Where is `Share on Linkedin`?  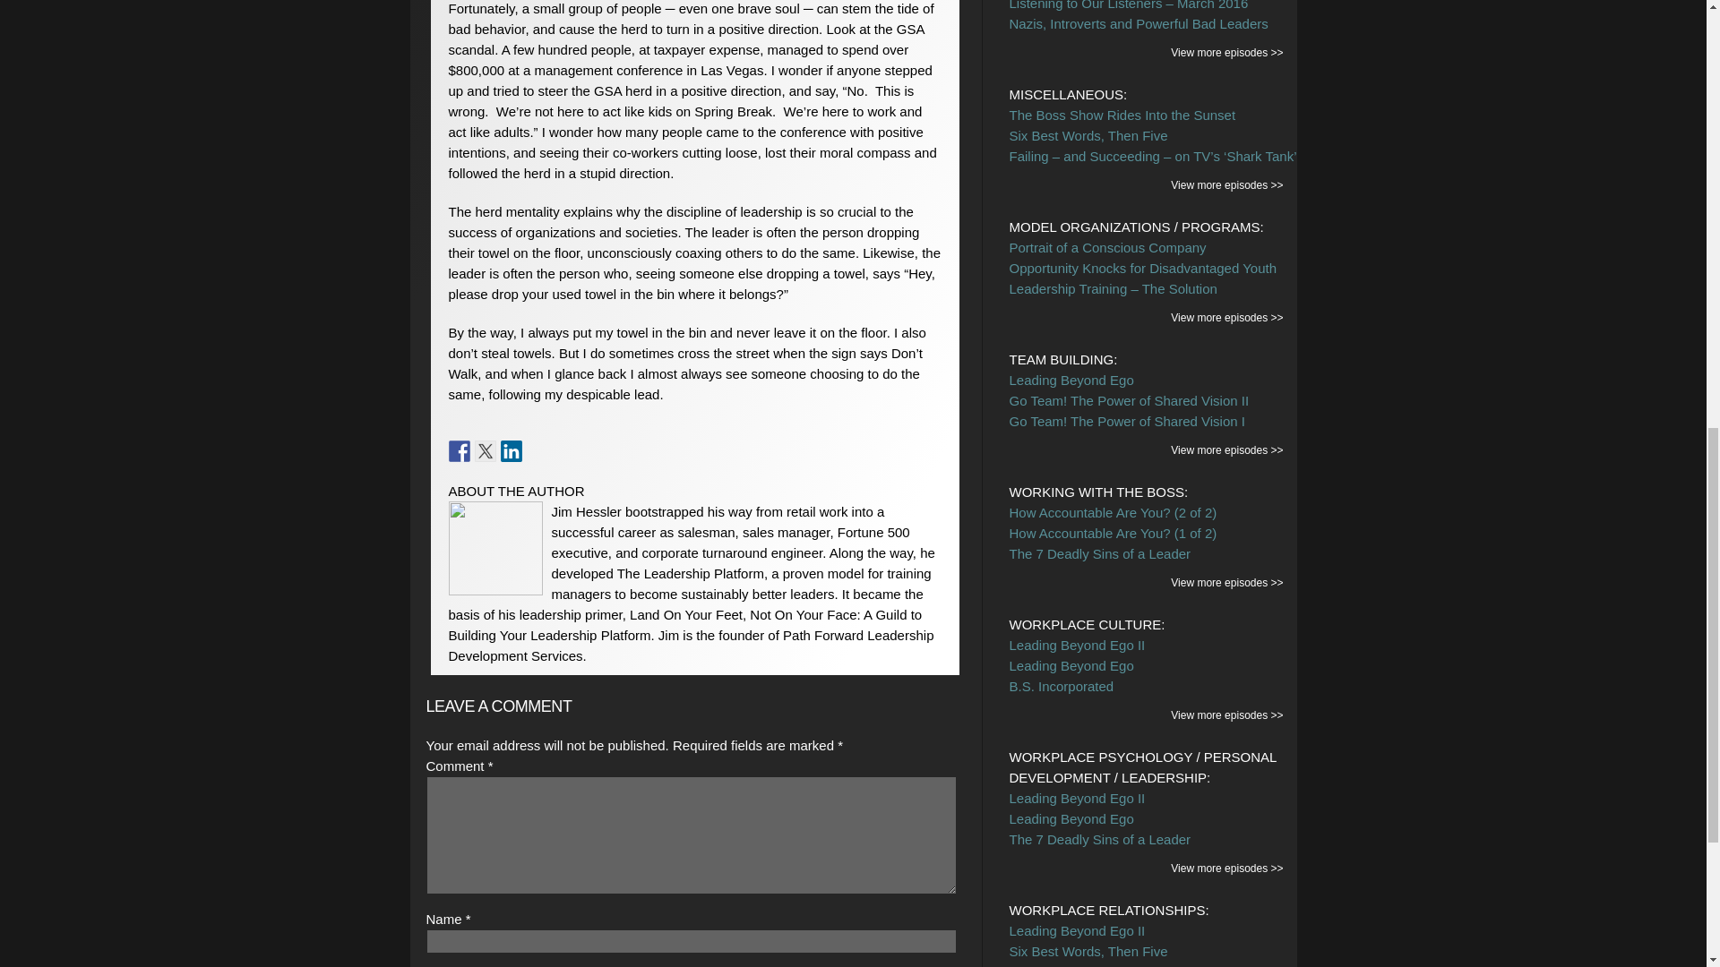 Share on Linkedin is located at coordinates (511, 451).